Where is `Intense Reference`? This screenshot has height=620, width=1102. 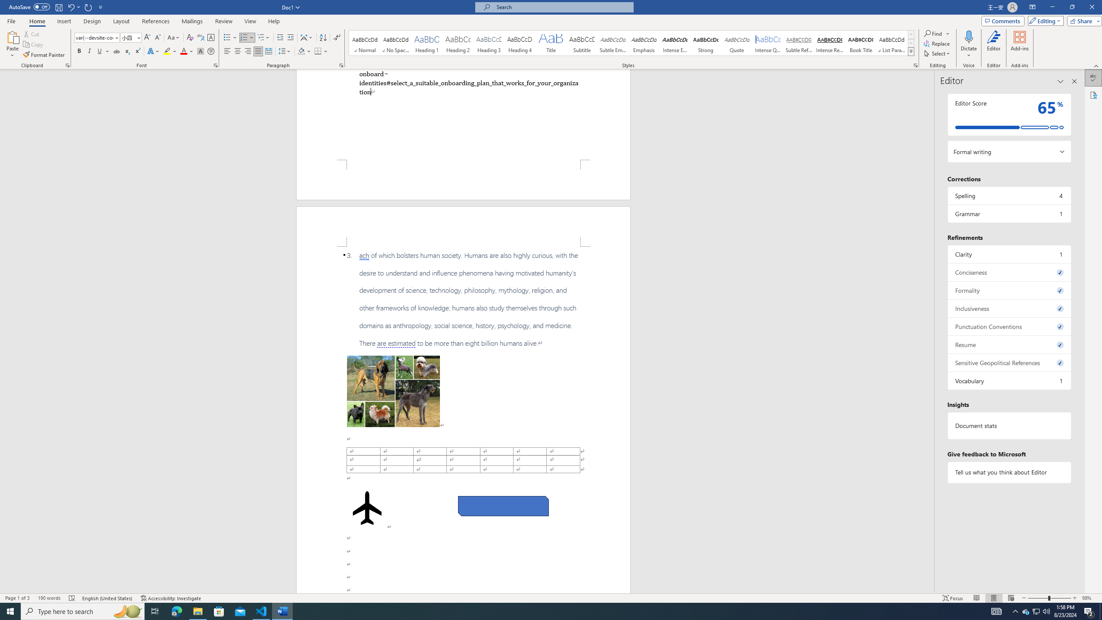
Intense Reference is located at coordinates (830, 43).